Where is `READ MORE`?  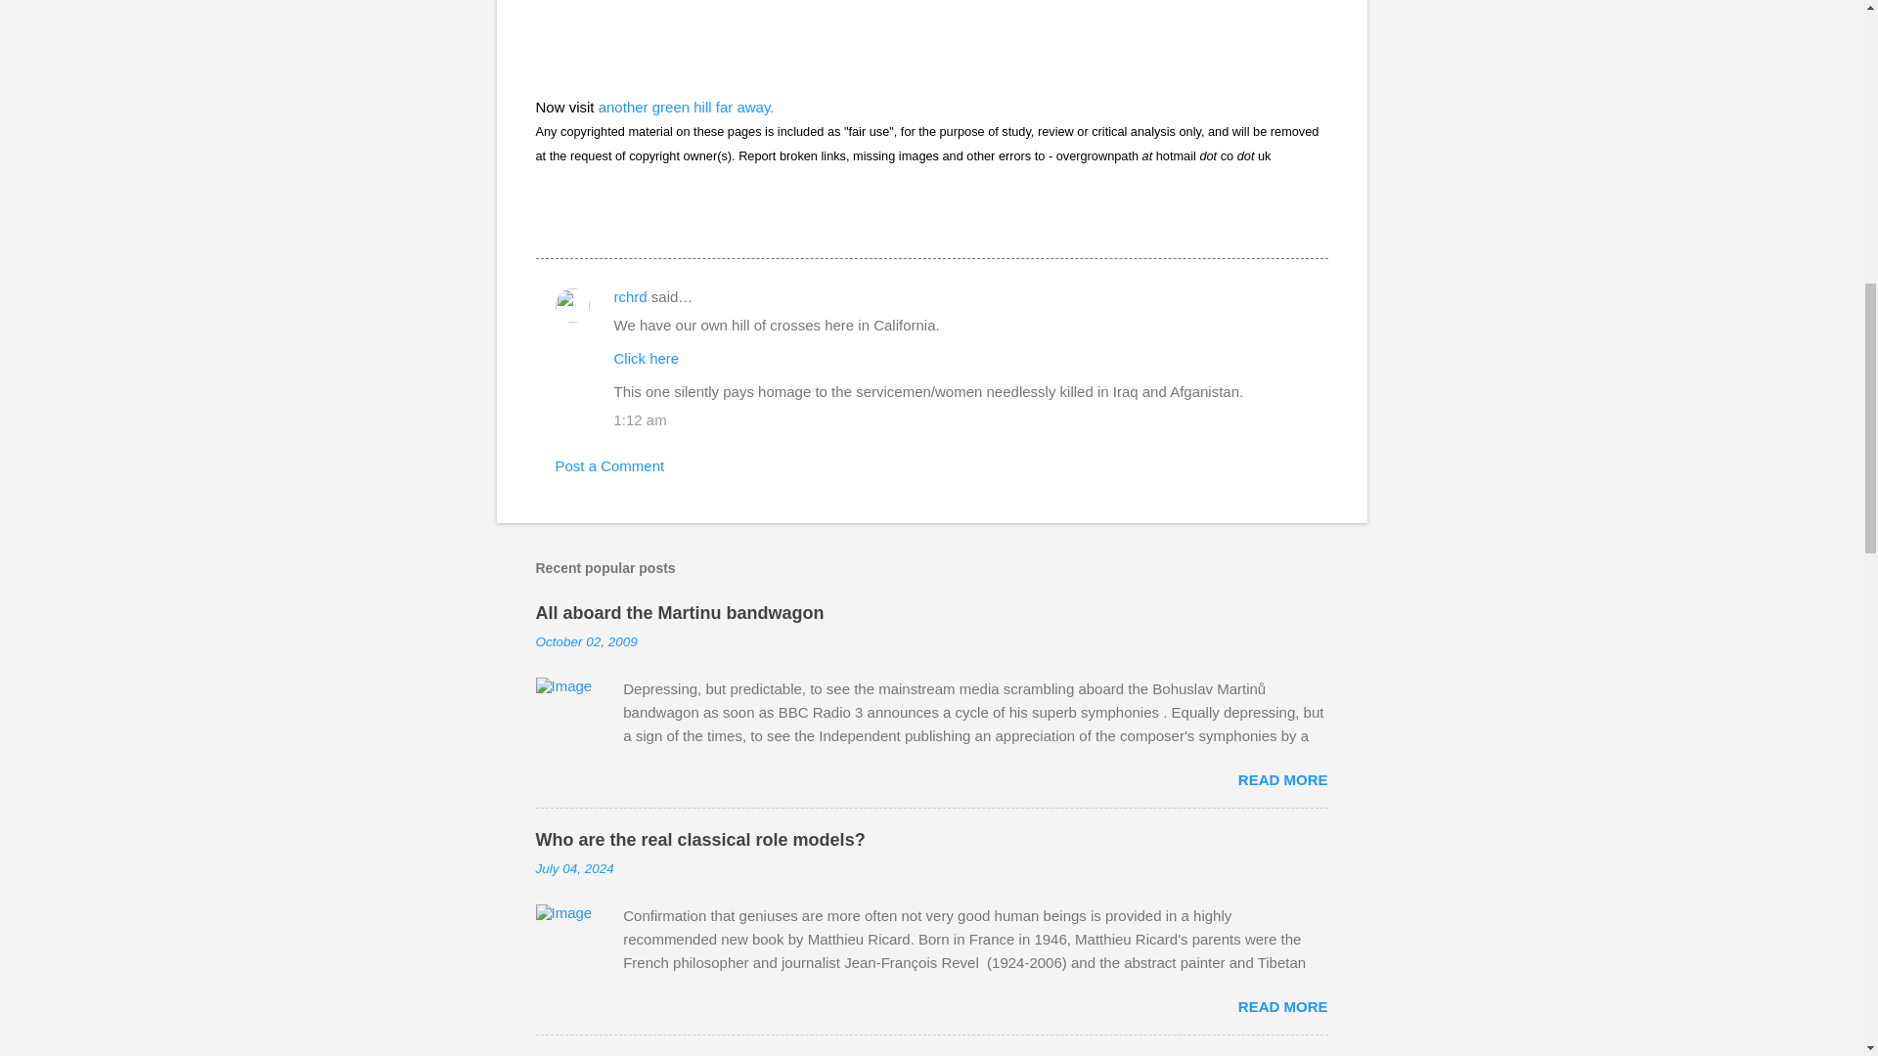
READ MORE is located at coordinates (1282, 1005).